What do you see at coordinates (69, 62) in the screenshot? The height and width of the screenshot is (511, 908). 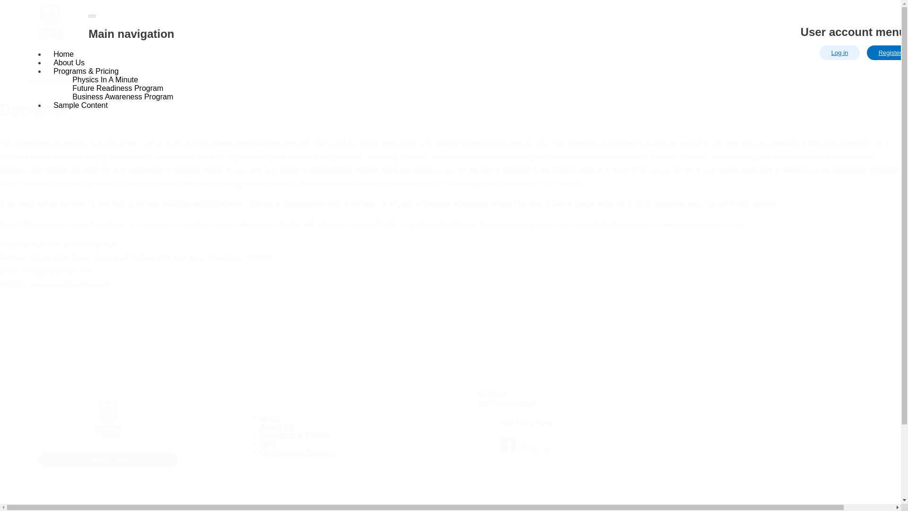 I see `About Us` at bounding box center [69, 62].